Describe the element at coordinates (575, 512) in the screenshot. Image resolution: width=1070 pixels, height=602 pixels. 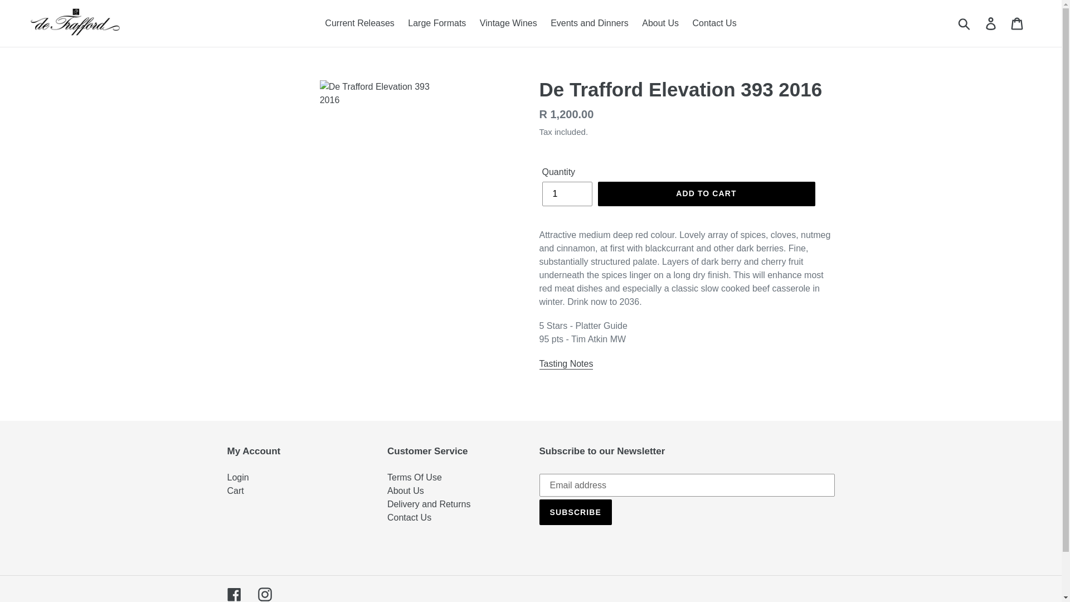
I see `SUBSCRIBE` at that location.